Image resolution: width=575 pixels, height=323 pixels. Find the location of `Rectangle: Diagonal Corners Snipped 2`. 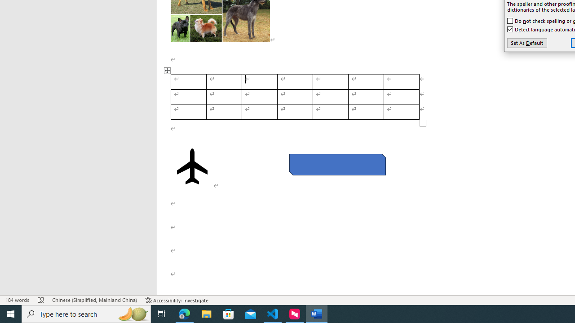

Rectangle: Diagonal Corners Snipped 2 is located at coordinates (337, 164).